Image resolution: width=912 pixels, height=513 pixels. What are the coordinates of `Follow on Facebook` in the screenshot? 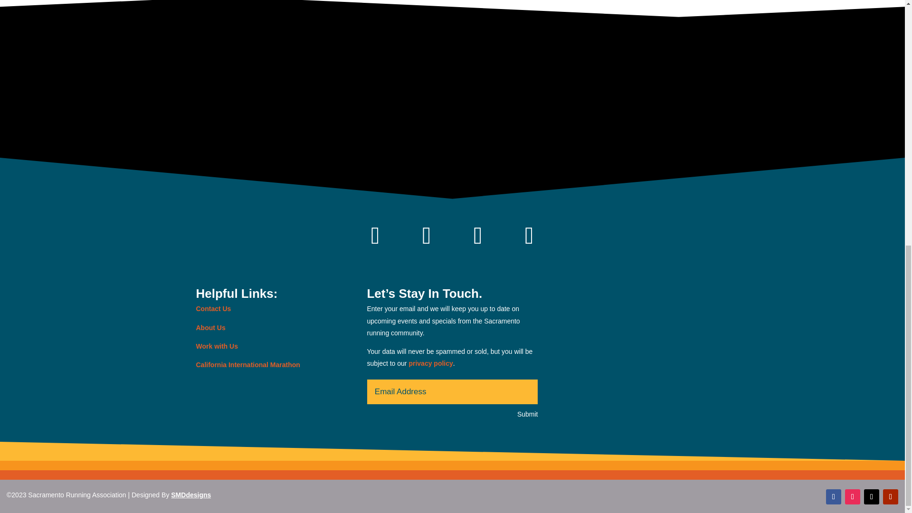 It's located at (375, 236).